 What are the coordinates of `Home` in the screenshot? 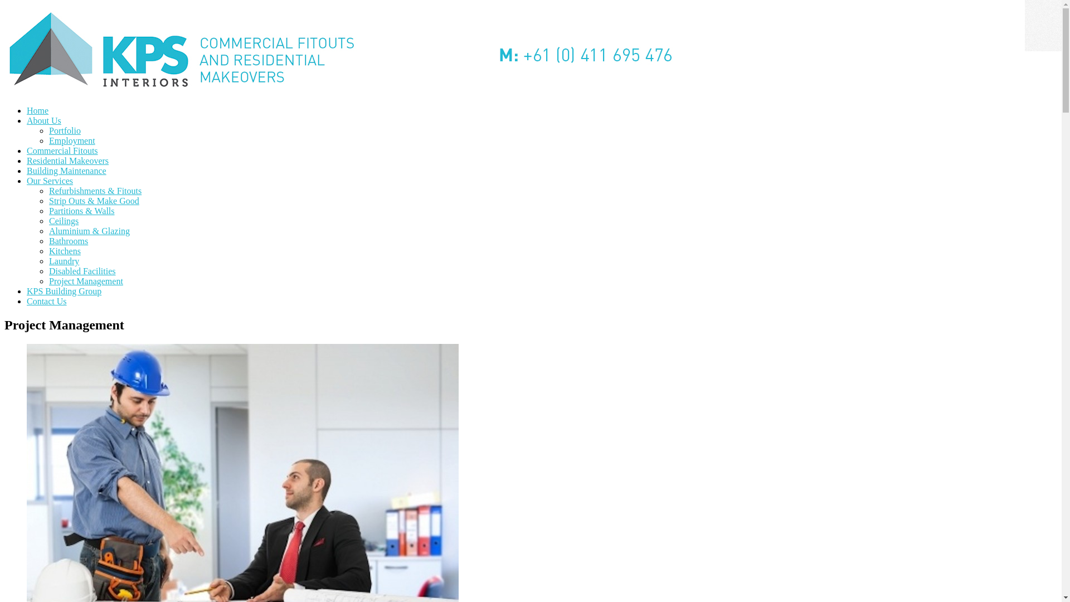 It's located at (38, 110).